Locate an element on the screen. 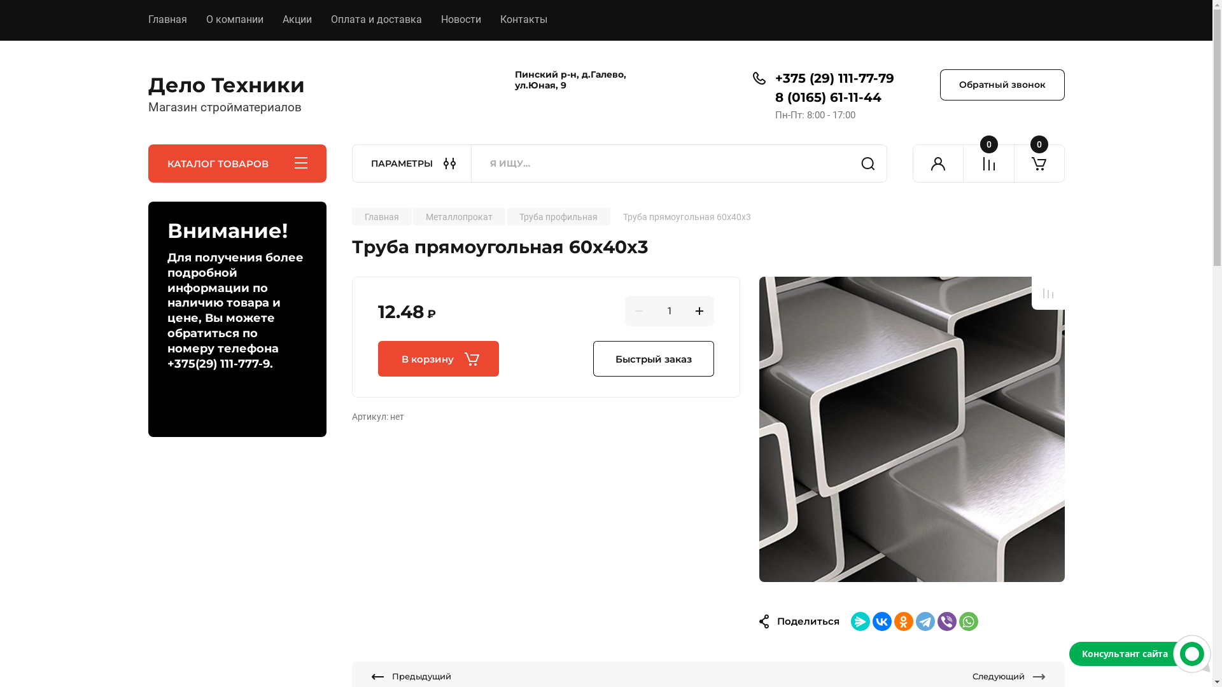  Telegram is located at coordinates (925, 621).